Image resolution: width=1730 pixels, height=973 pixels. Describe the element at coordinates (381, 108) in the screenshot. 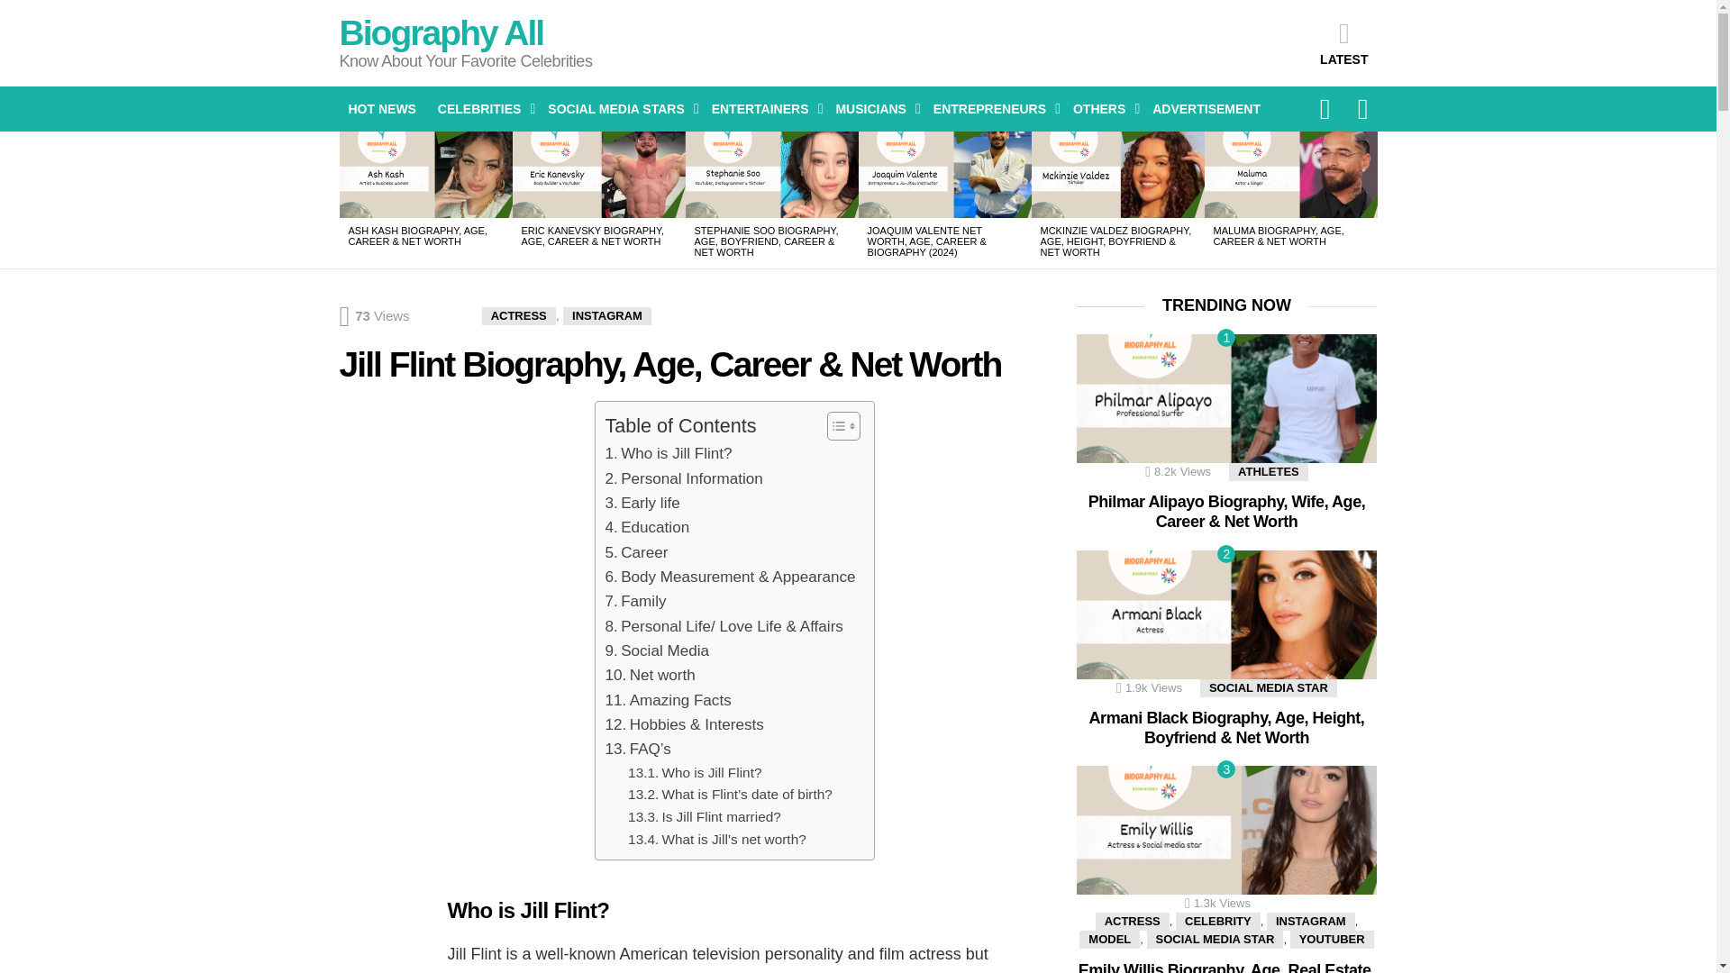

I see `HOT NEWS` at that location.